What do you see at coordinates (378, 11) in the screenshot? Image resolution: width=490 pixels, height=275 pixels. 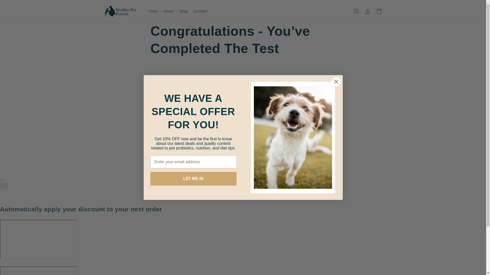 I see `Cart` at bounding box center [378, 11].